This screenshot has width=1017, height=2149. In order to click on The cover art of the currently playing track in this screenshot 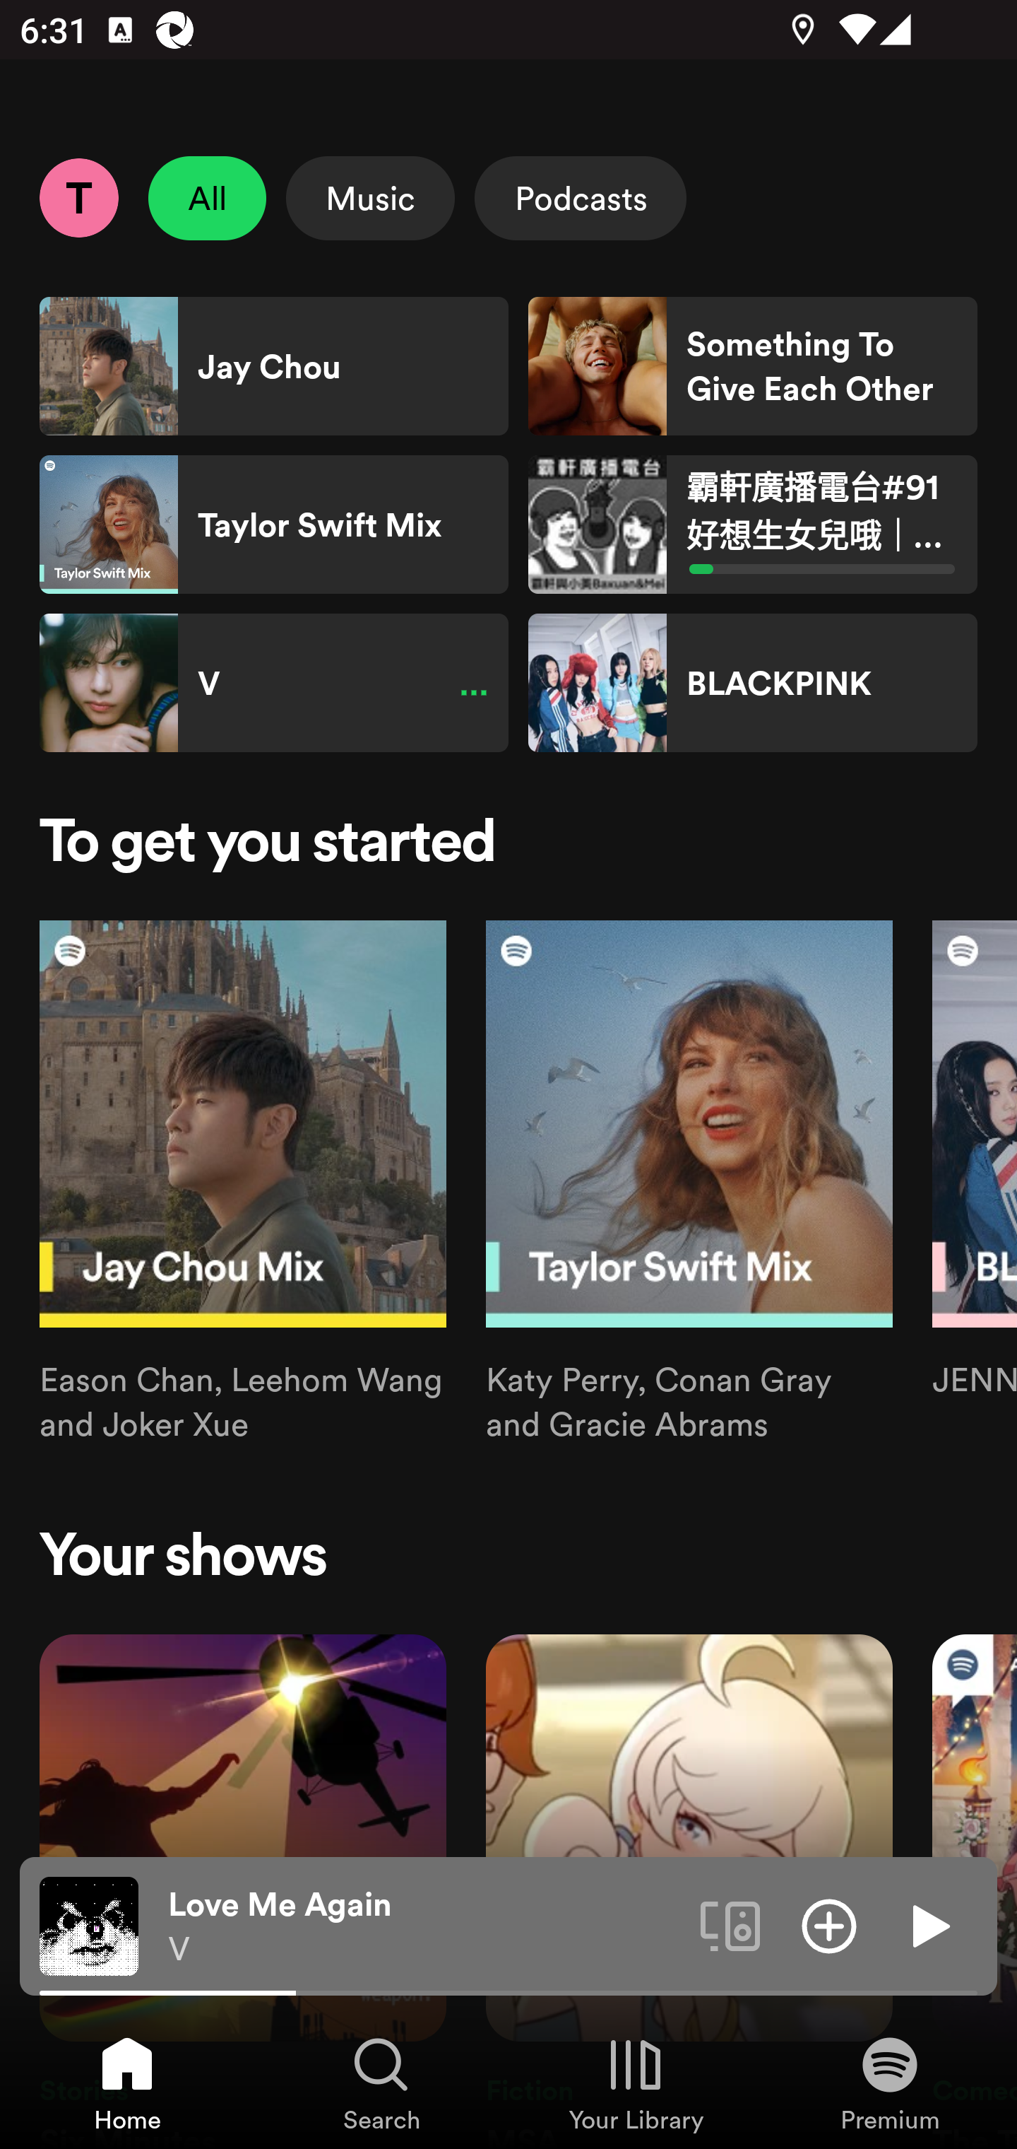, I will do `click(89, 1925)`.